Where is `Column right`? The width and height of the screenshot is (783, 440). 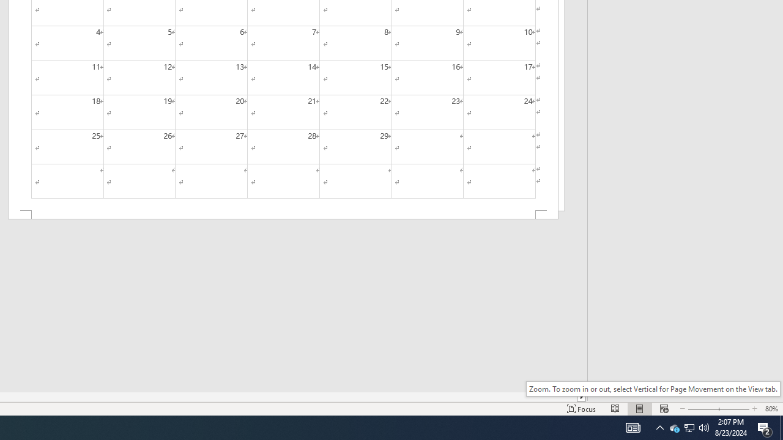 Column right is located at coordinates (582, 397).